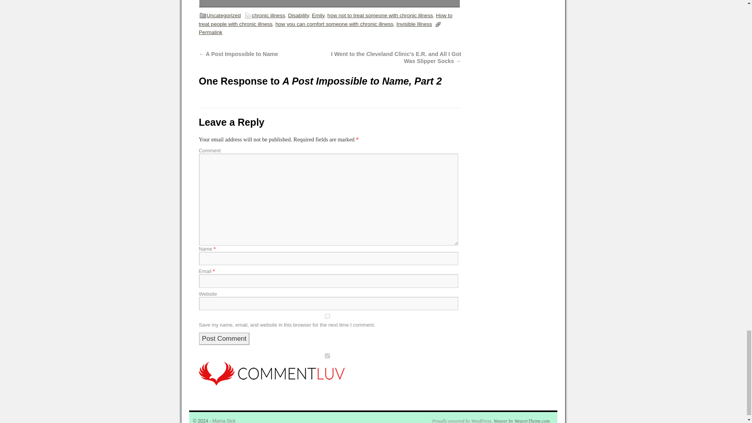  What do you see at coordinates (326, 20) in the screenshot?
I see `How to treat people with chronic illness` at bounding box center [326, 20].